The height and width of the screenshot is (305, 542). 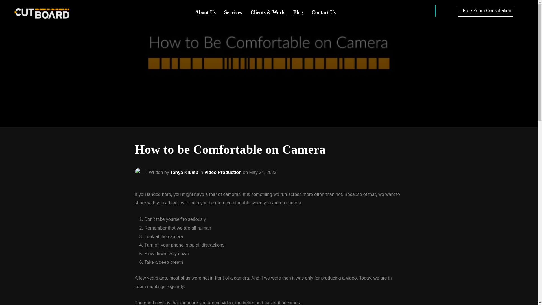 I want to click on Tanya Klumb, so click(x=184, y=172).